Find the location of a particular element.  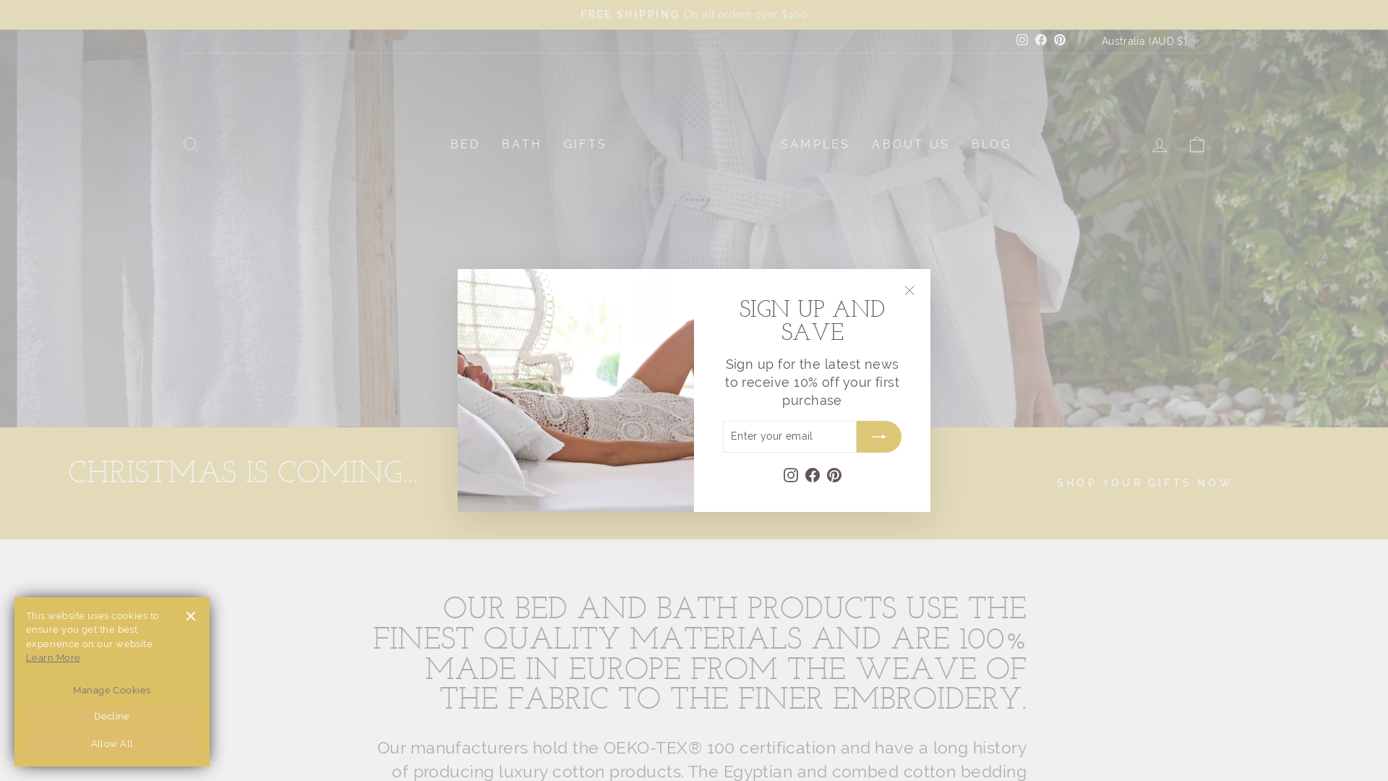

Pinterest is located at coordinates (834, 473).